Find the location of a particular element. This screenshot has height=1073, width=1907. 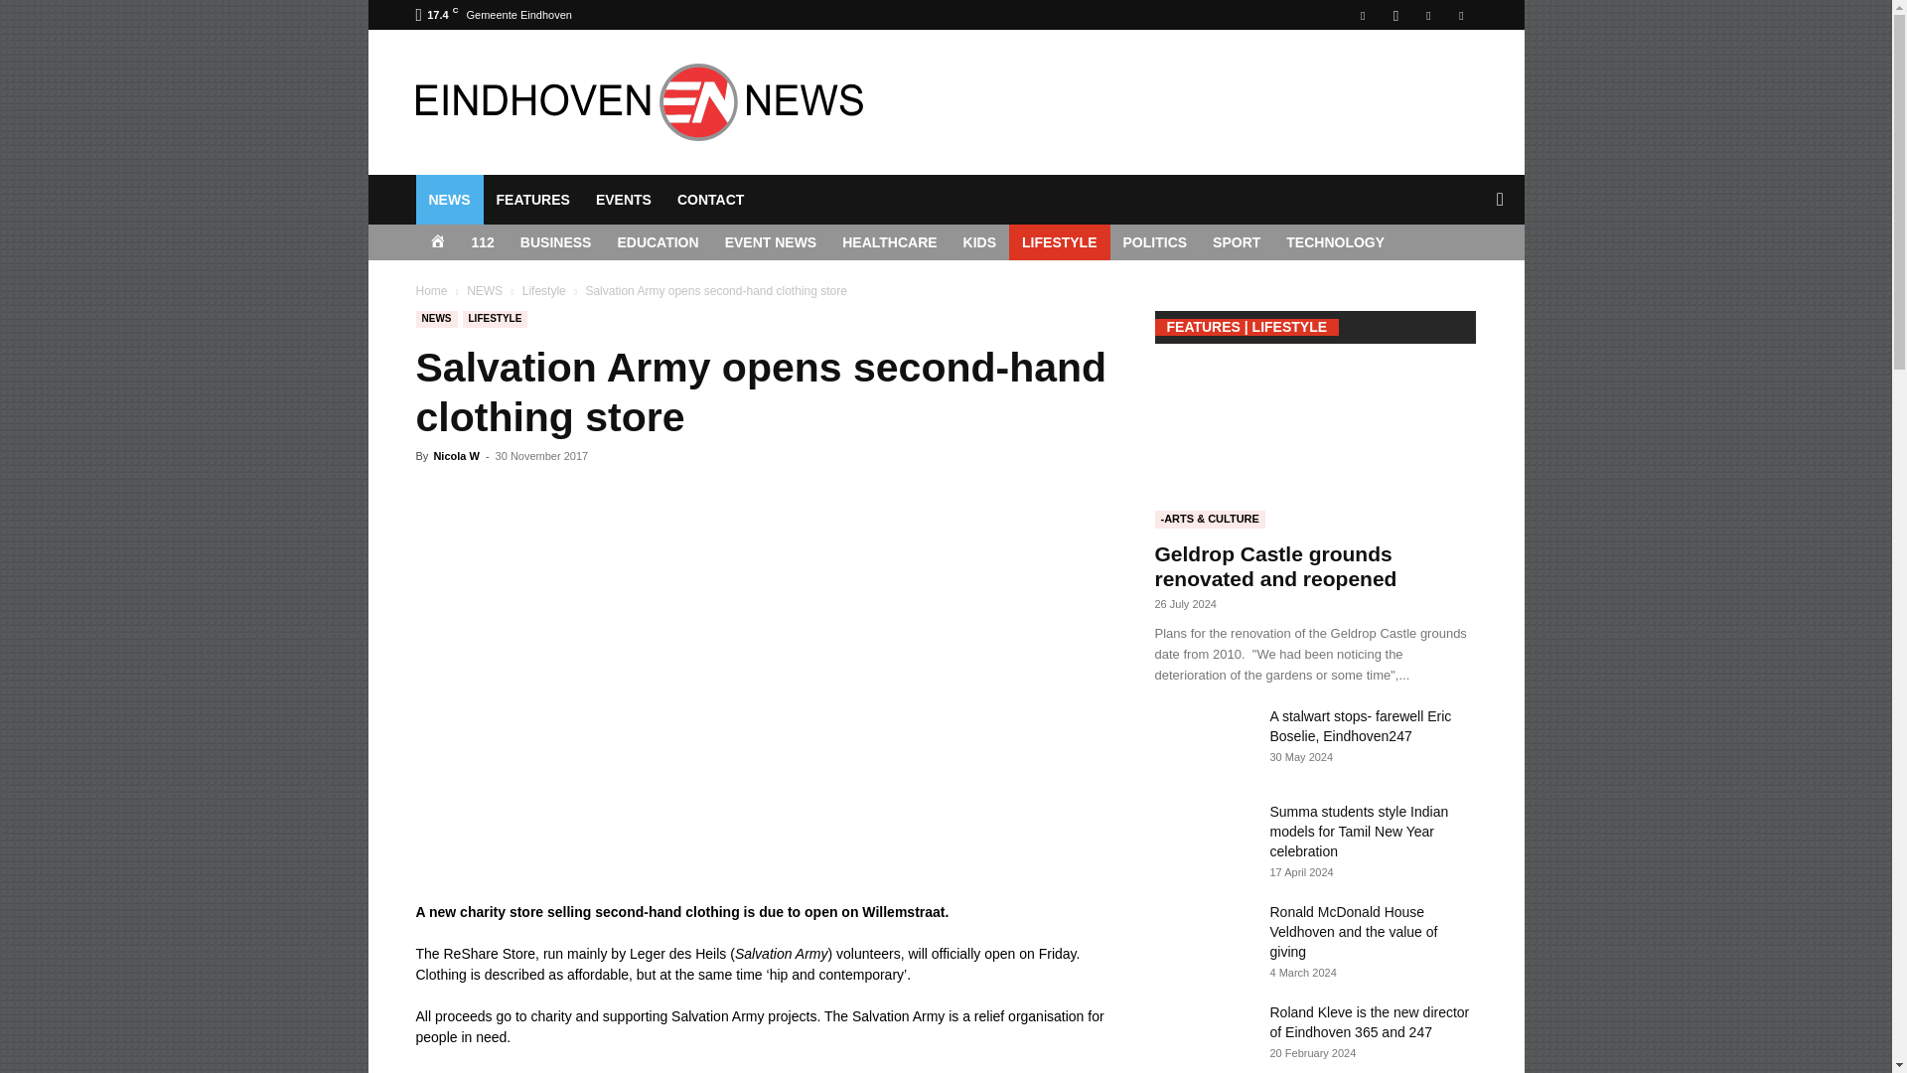

FEATURES is located at coordinates (531, 199).